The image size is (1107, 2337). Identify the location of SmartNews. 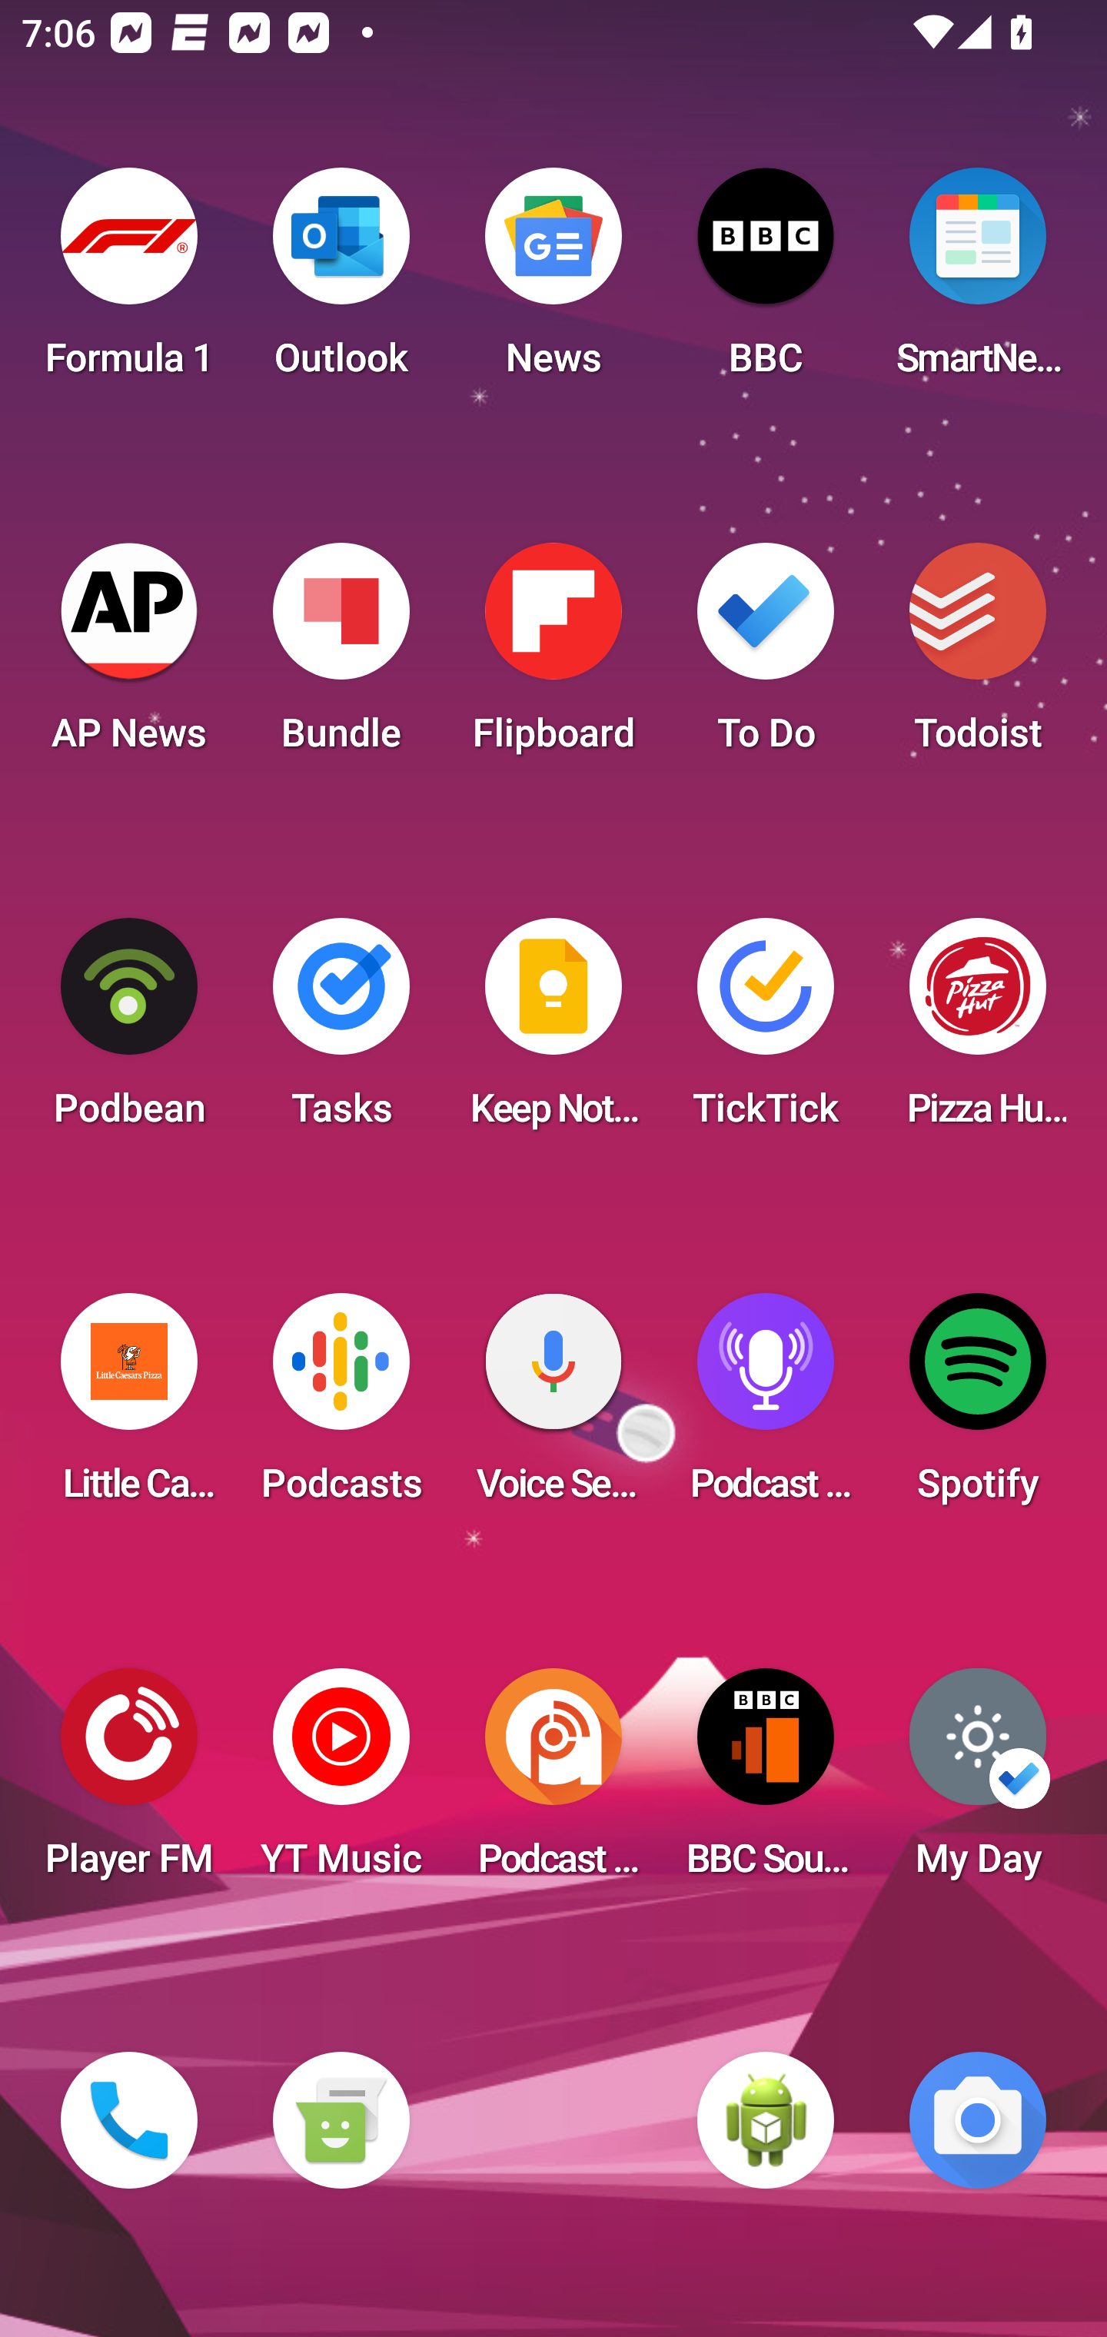
(978, 281).